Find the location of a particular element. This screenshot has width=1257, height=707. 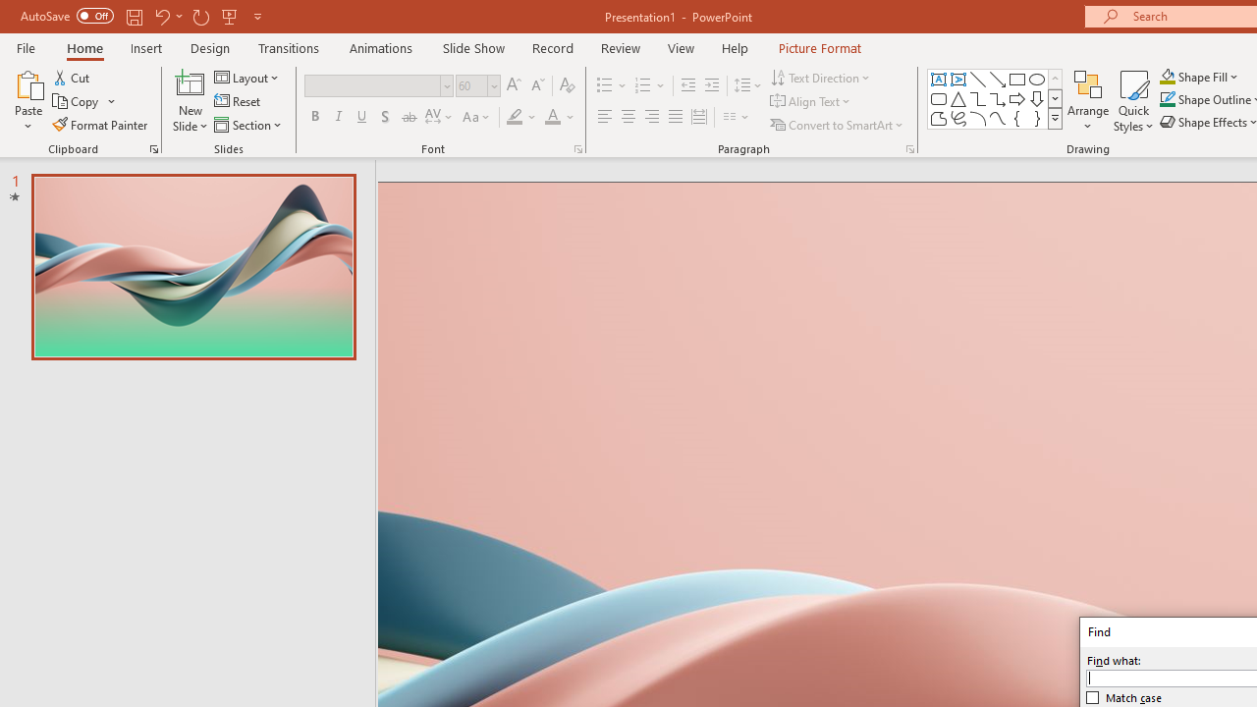

Oval is located at coordinates (1037, 79).